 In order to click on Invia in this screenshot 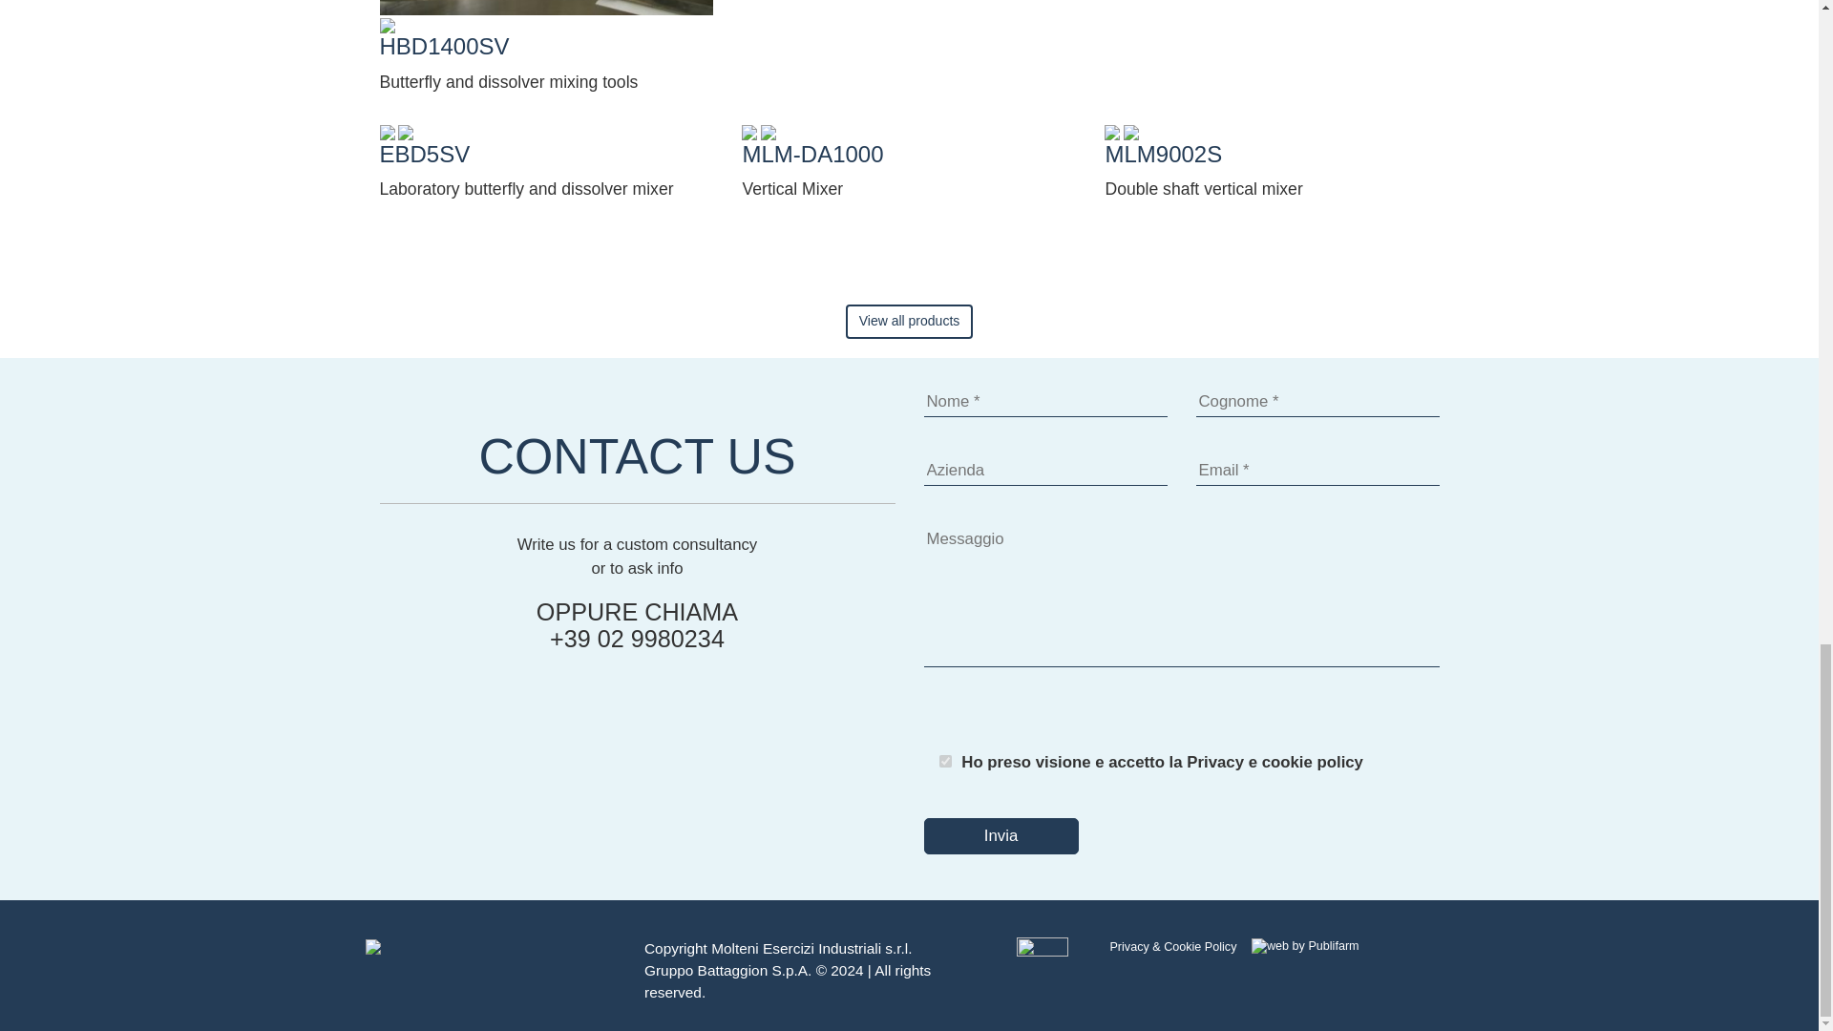, I will do `click(1001, 836)`.